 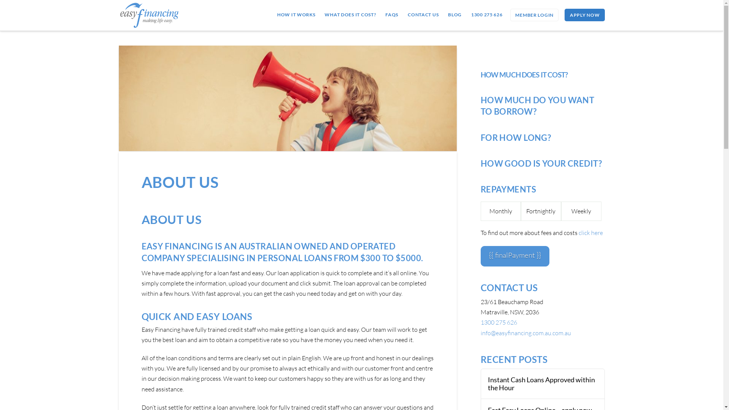 I want to click on info@easyfinancing.com.au.com.au, so click(x=526, y=333).